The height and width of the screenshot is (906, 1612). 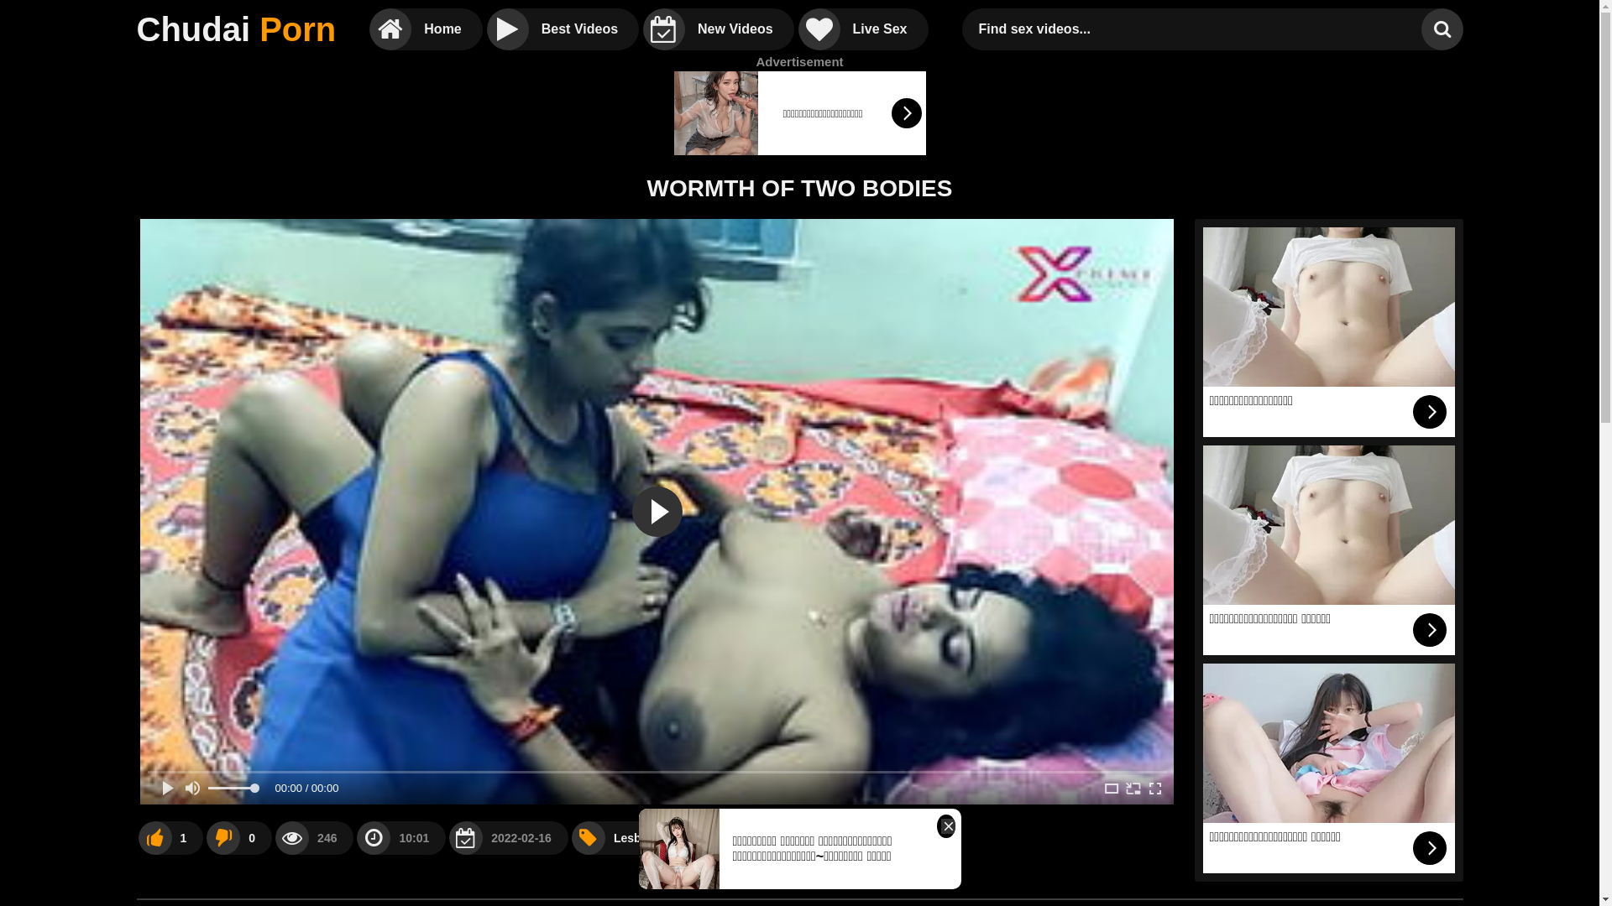 What do you see at coordinates (426, 29) in the screenshot?
I see `Home` at bounding box center [426, 29].